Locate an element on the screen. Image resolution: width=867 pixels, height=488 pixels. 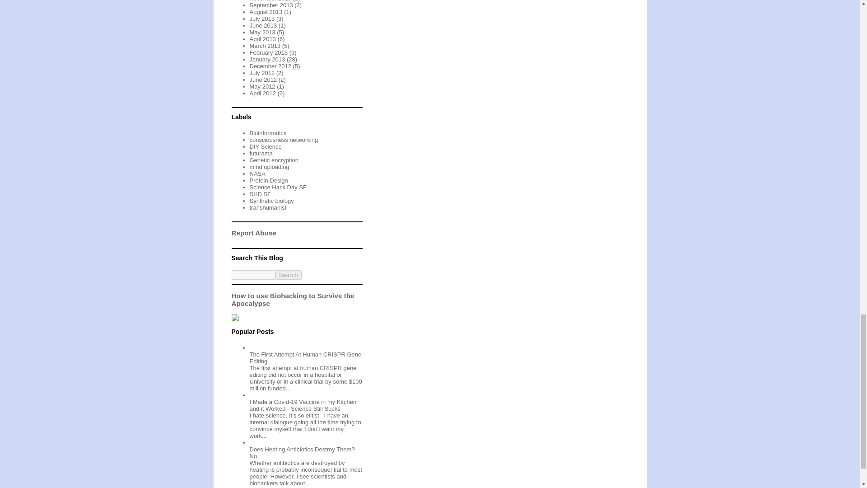
search is located at coordinates (253, 275).